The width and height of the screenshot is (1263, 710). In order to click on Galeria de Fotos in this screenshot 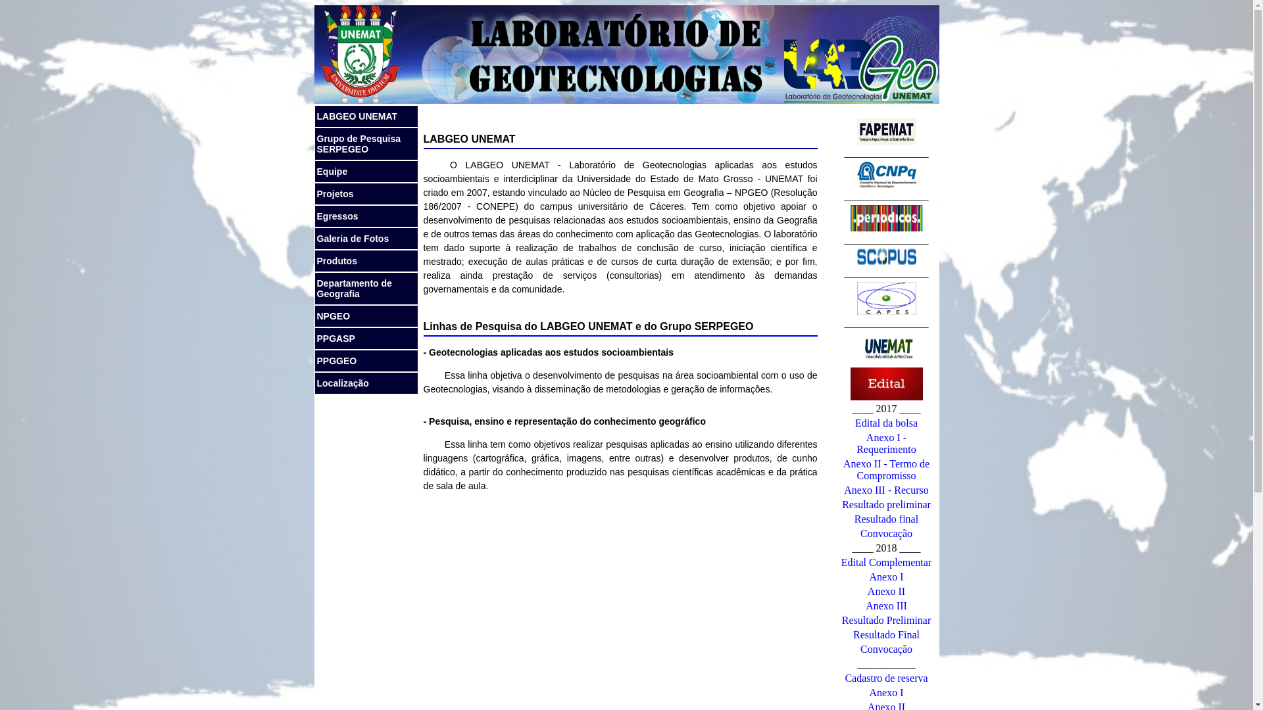, I will do `click(366, 238)`.